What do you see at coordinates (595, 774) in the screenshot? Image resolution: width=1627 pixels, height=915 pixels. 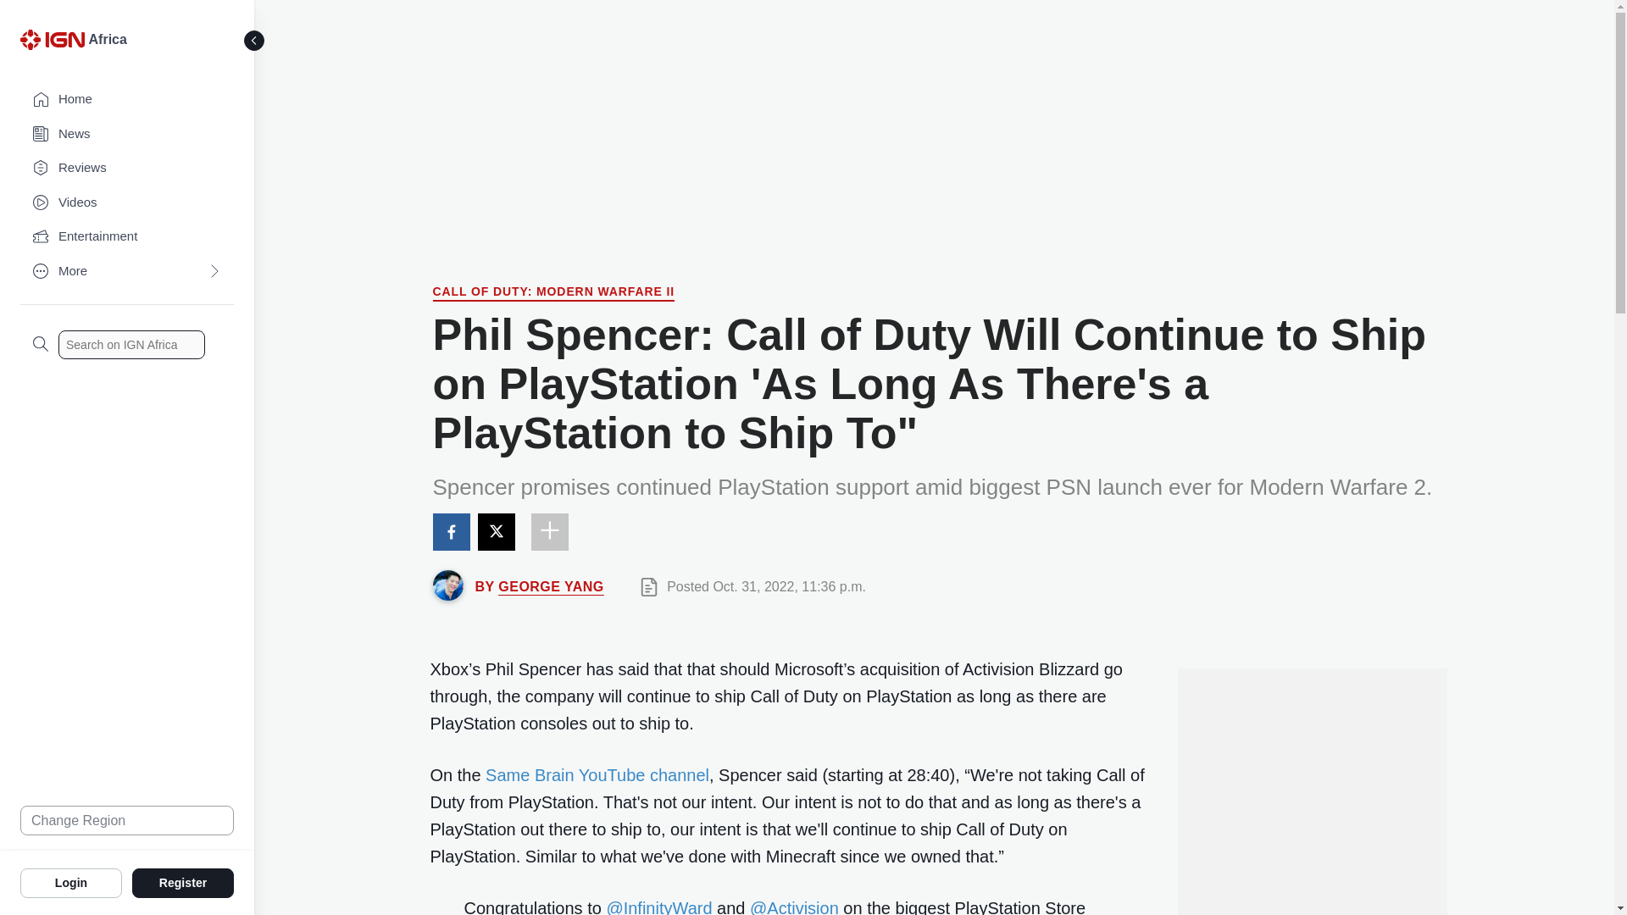 I see `Same Brain YouTube channel` at bounding box center [595, 774].